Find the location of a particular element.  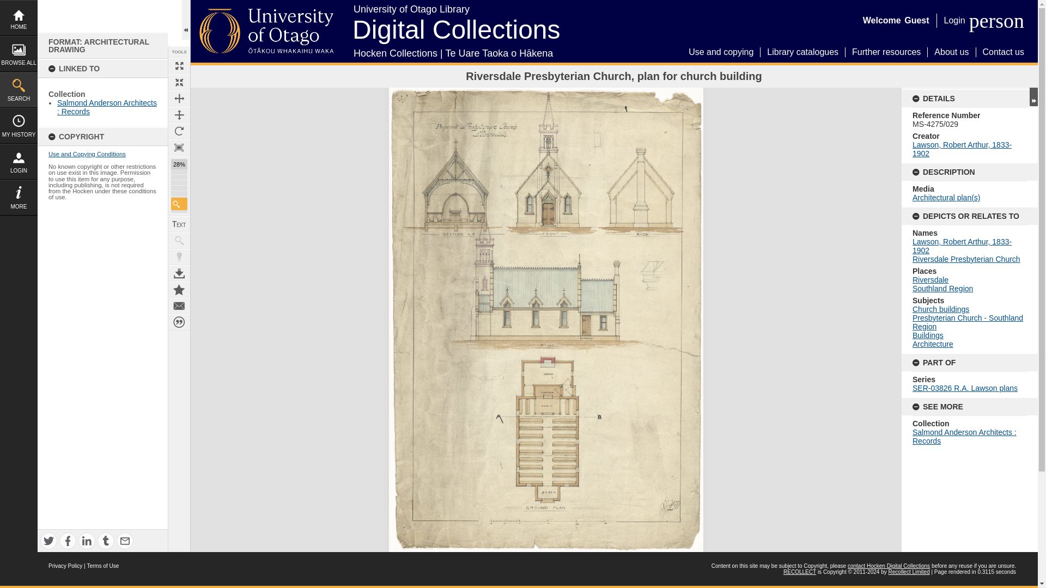

Share this on Tumblr is located at coordinates (106, 541).